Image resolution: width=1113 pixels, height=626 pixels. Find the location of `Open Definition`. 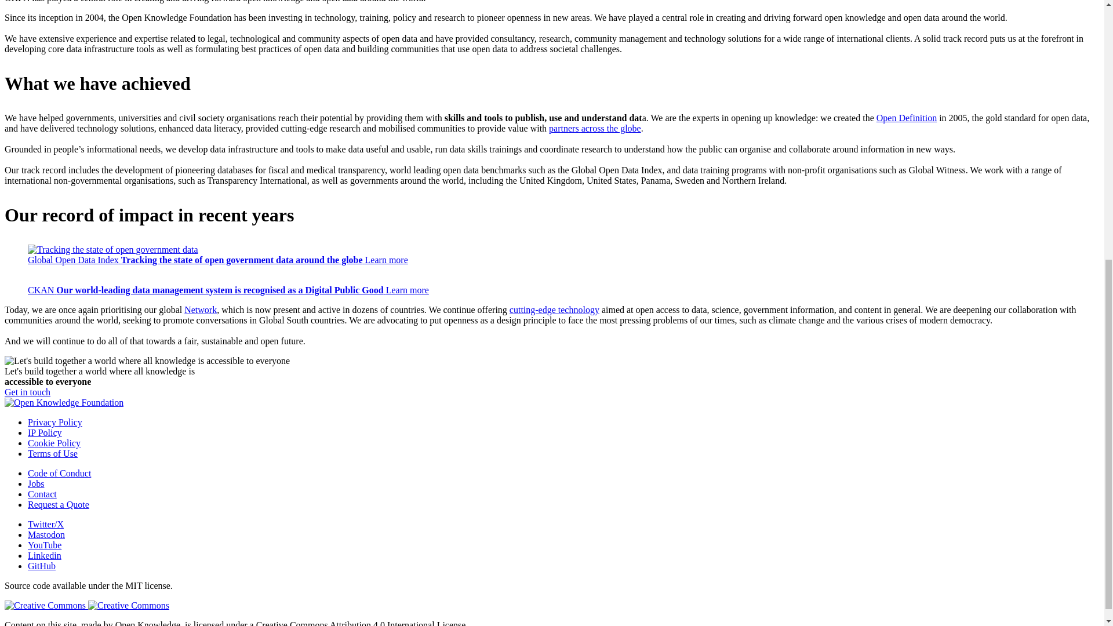

Open Definition is located at coordinates (907, 118).